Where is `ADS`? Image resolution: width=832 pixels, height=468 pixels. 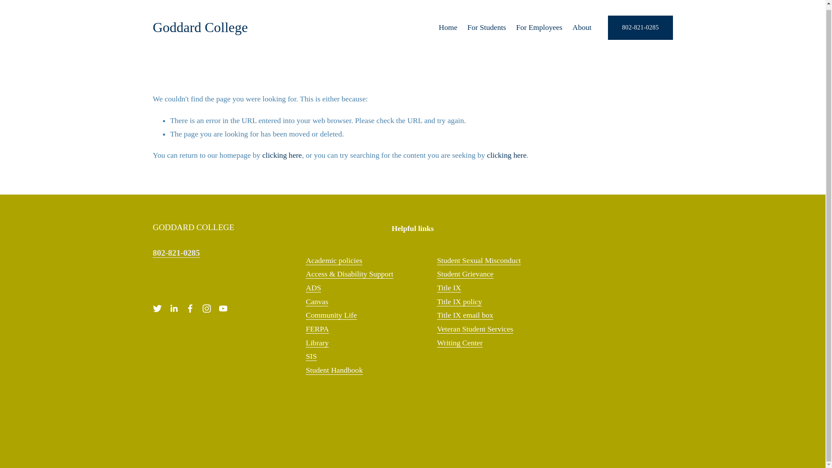 ADS is located at coordinates (314, 288).